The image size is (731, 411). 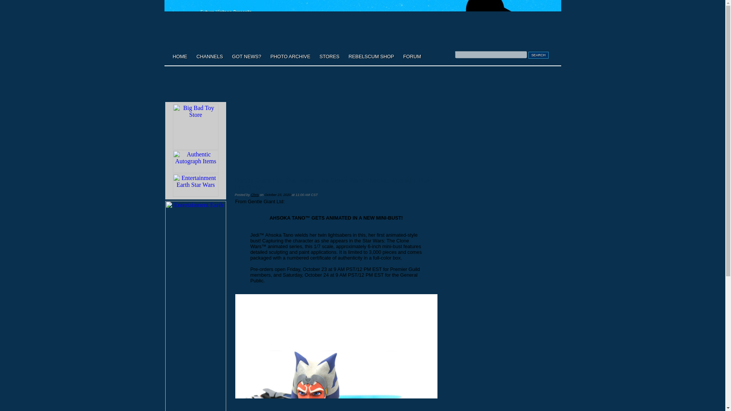 I want to click on CHANNELS, so click(x=209, y=56).